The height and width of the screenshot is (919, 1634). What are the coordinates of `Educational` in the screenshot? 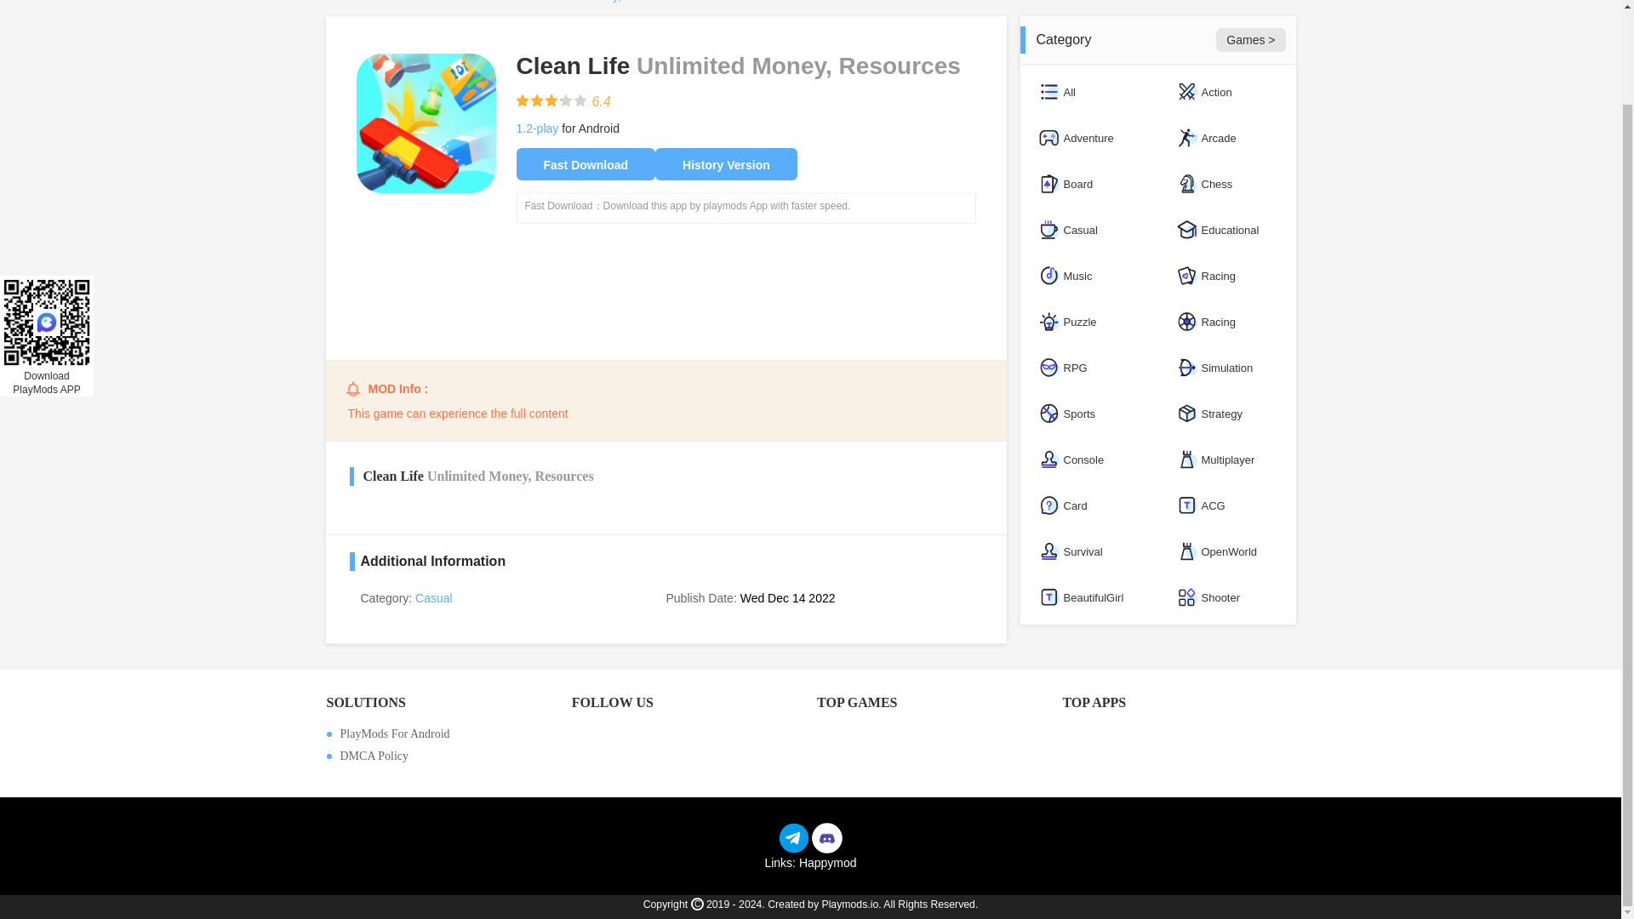 It's located at (1225, 230).